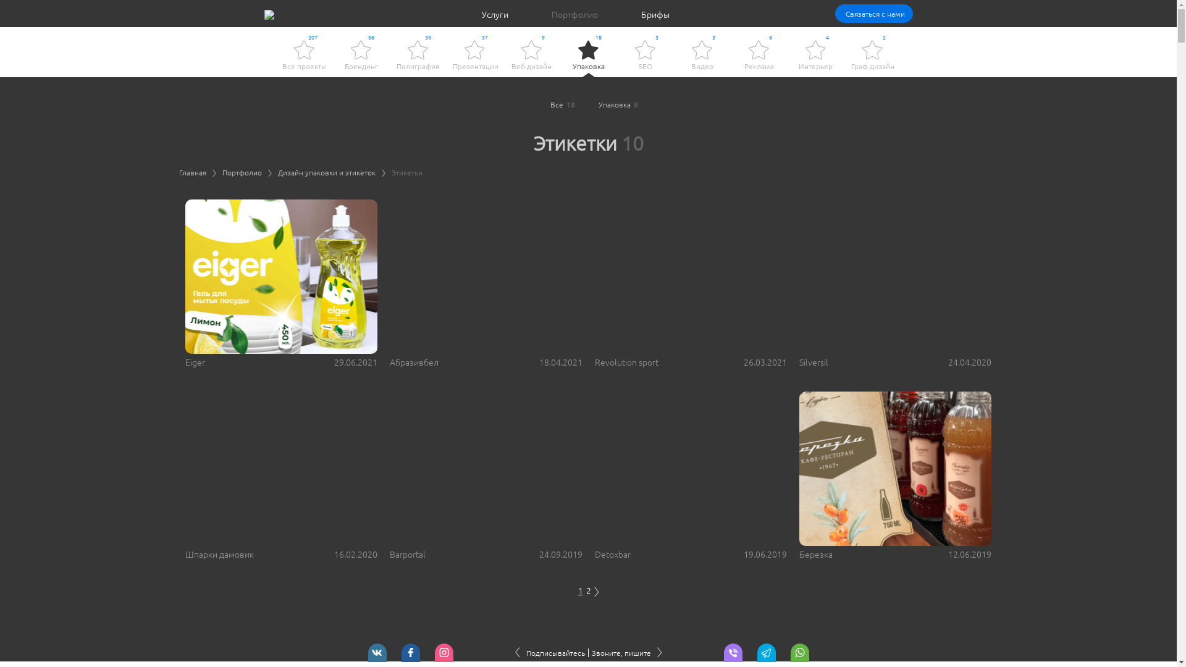  Describe the element at coordinates (486, 476) in the screenshot. I see `Barportal
24.09.2019` at that location.